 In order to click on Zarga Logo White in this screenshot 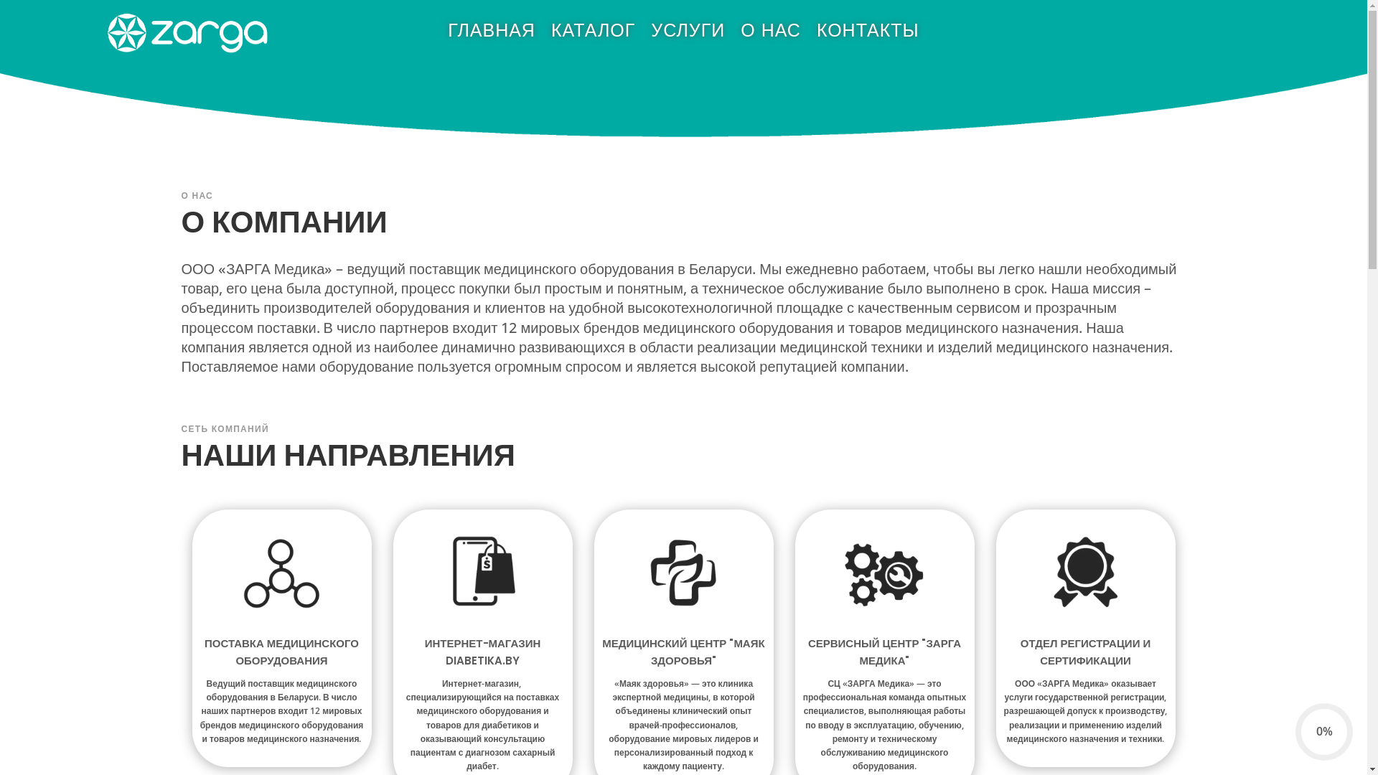, I will do `click(187, 33)`.